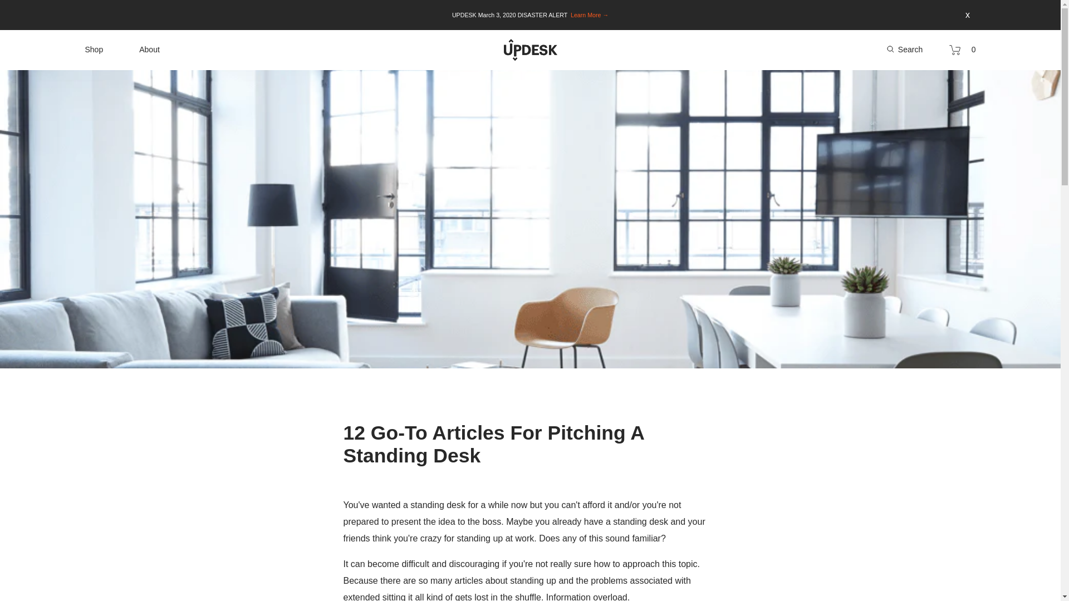 The width and height of the screenshot is (1069, 601). Describe the element at coordinates (149, 51) in the screenshot. I see `About` at that location.